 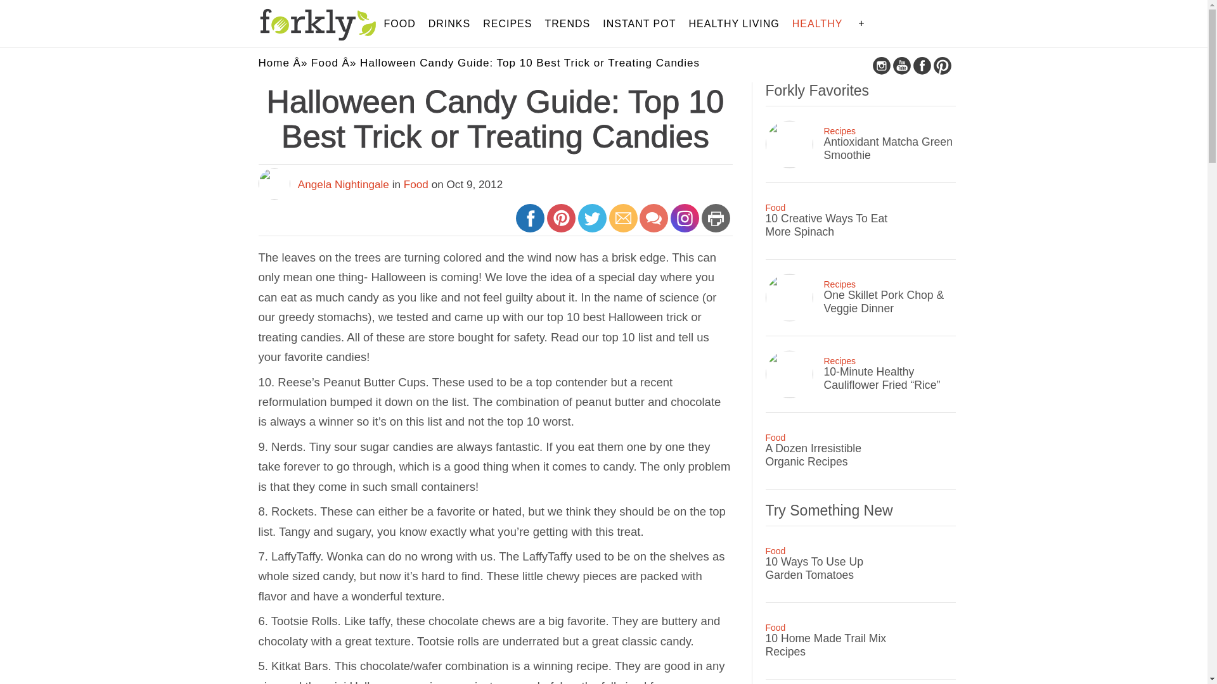 I want to click on RECIPES, so click(x=507, y=24).